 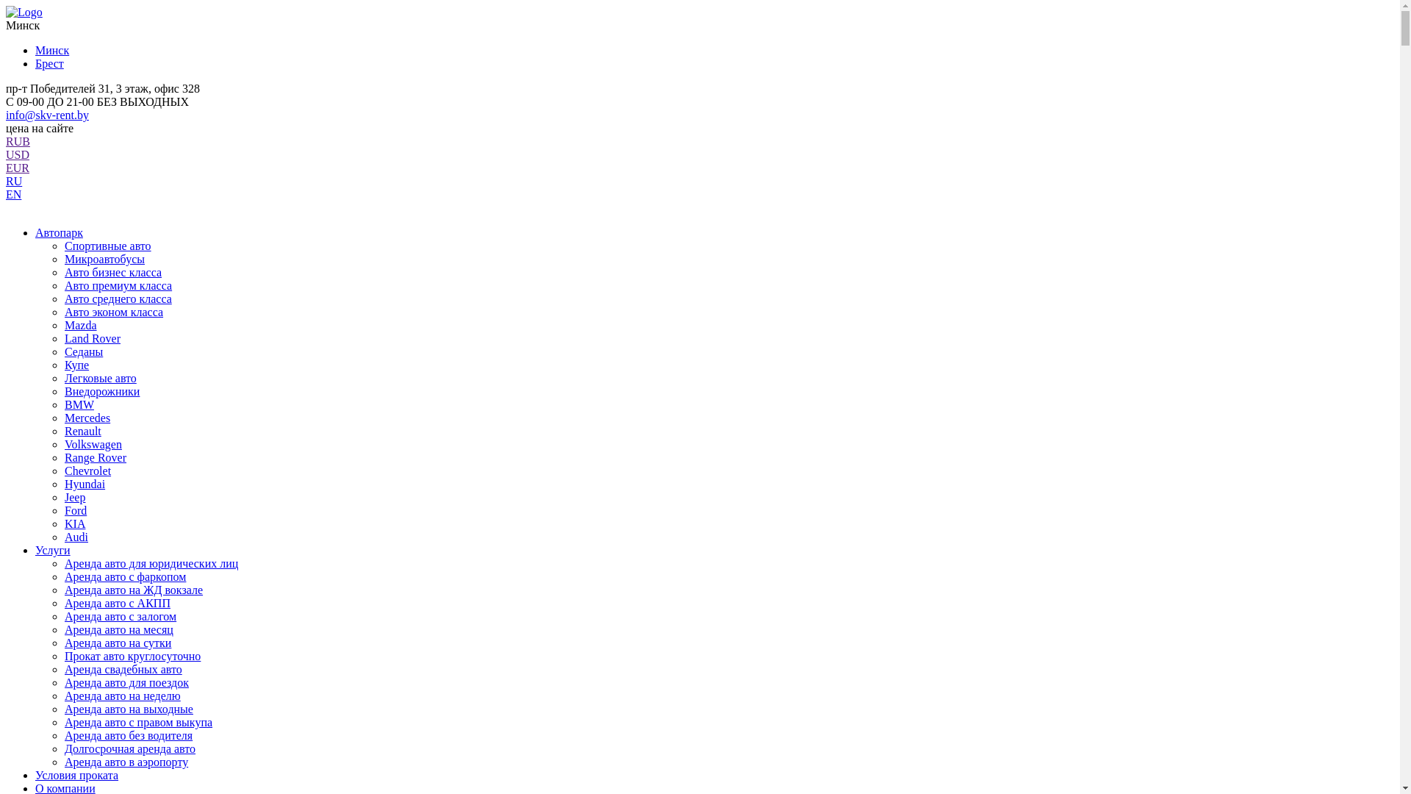 I want to click on Mercedes, so click(x=87, y=418).